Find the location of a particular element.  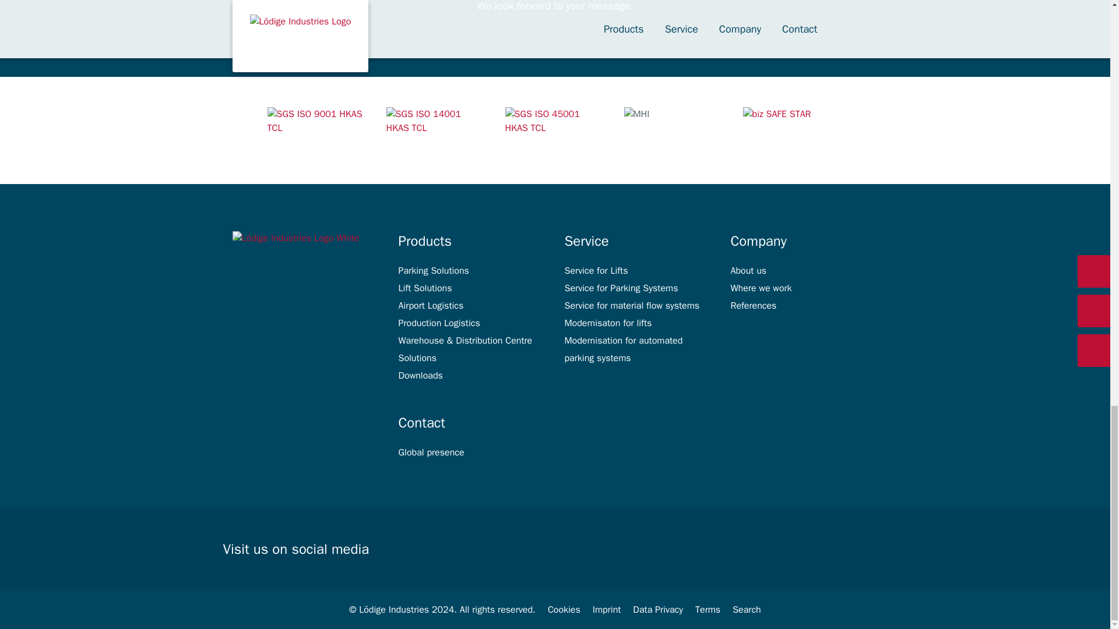

SGS ISO 45001 HKAS TCL is located at coordinates (555, 130).